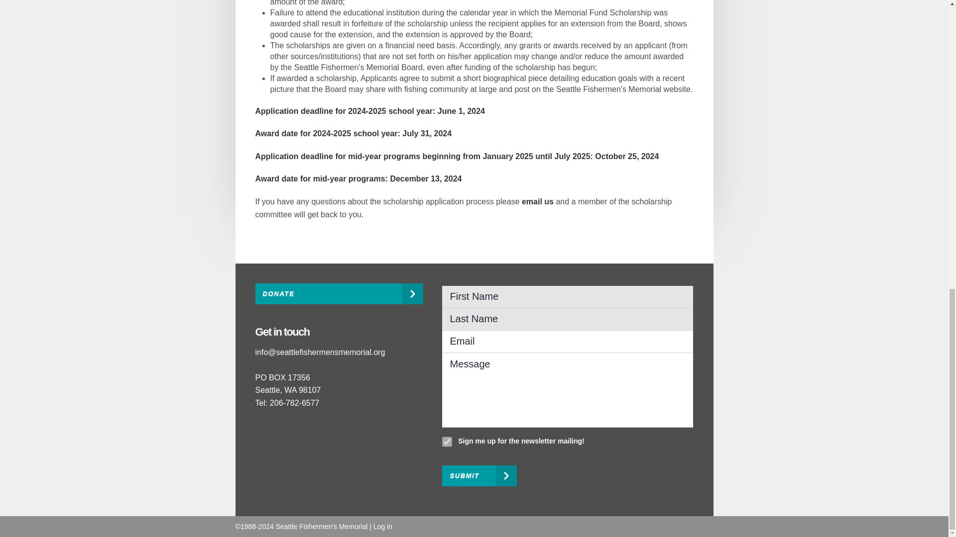  What do you see at coordinates (294, 403) in the screenshot?
I see `206-782-6577` at bounding box center [294, 403].